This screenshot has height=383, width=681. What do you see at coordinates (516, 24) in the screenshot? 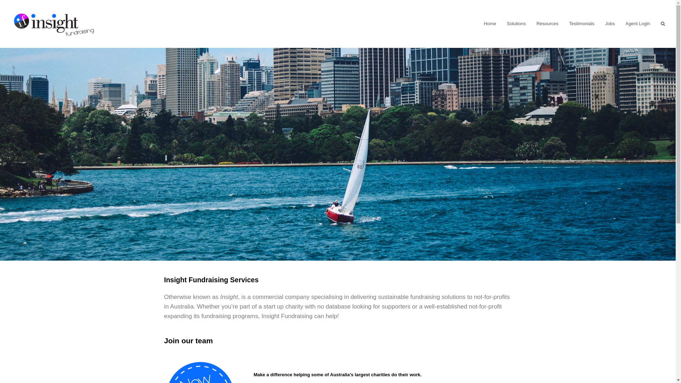
I see `Solutions` at bounding box center [516, 24].